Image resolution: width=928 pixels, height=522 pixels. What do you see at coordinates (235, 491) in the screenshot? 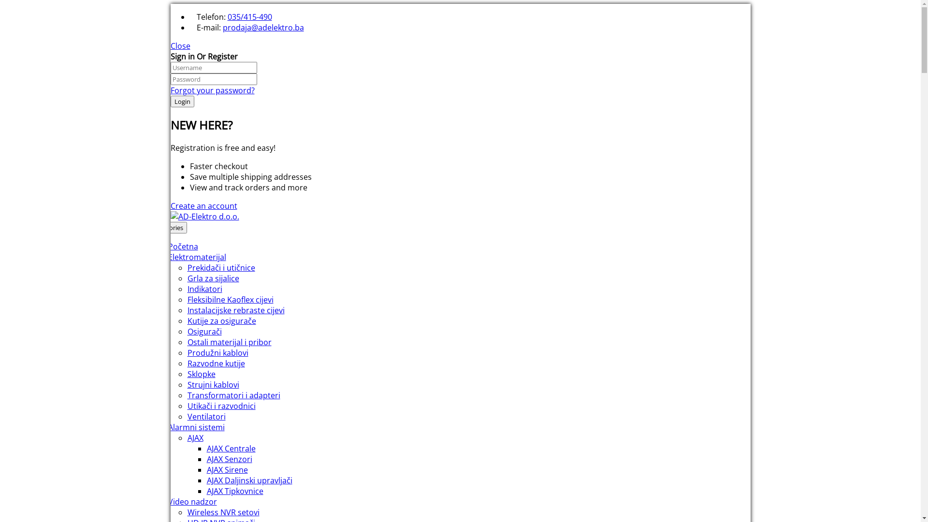
I see `AJAX Tipkovnice` at bounding box center [235, 491].